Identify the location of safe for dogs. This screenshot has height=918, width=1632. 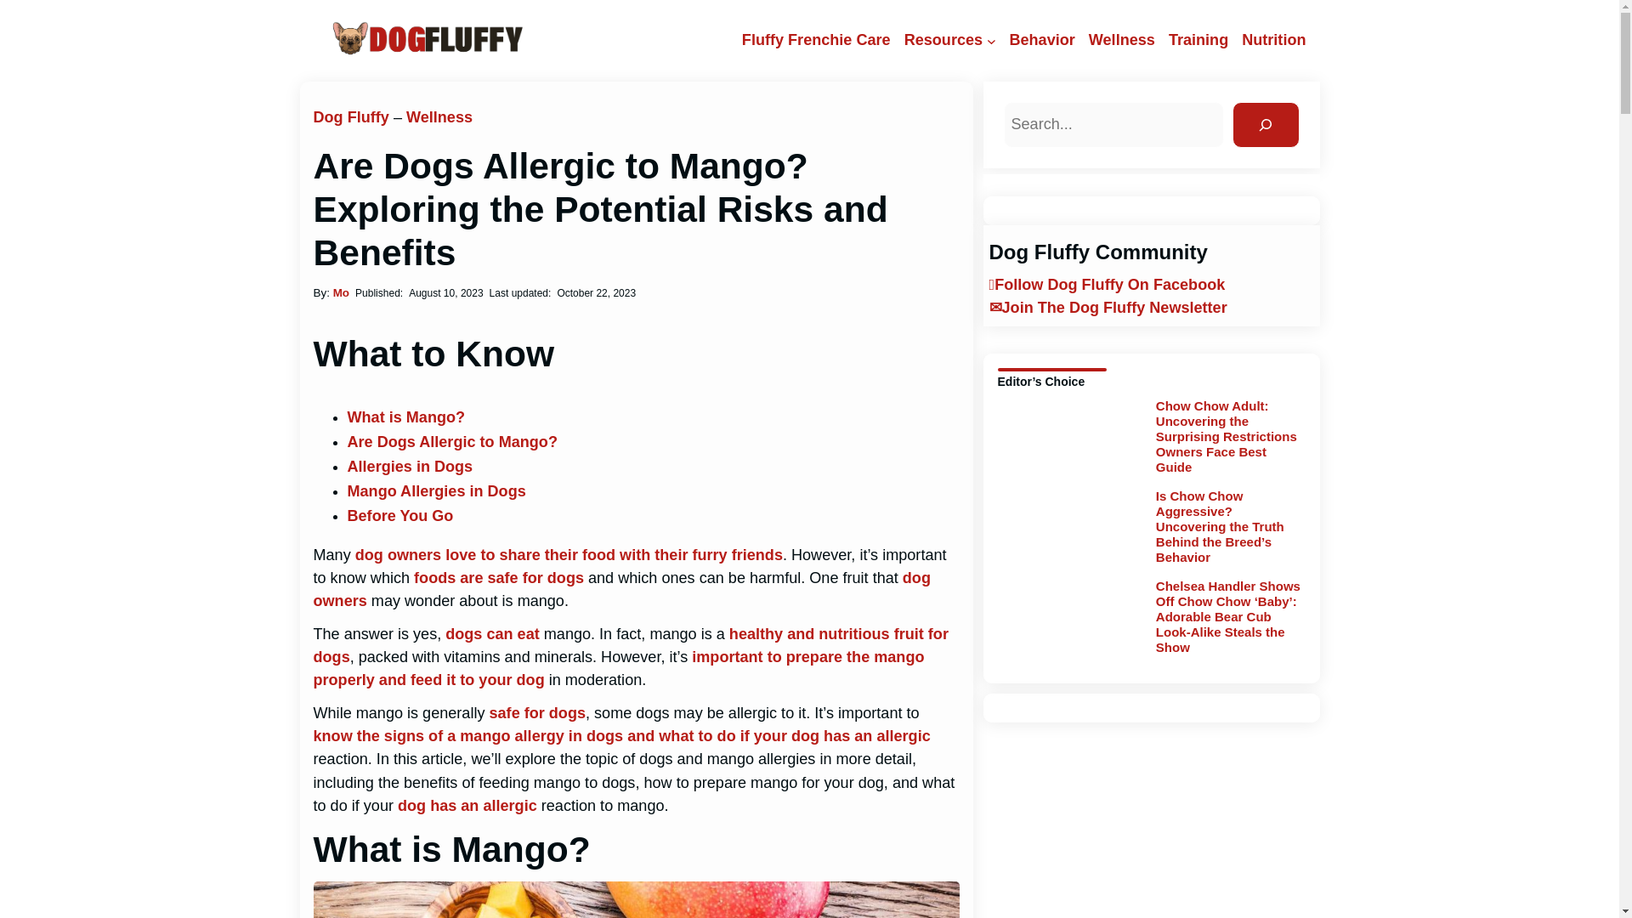
(537, 712).